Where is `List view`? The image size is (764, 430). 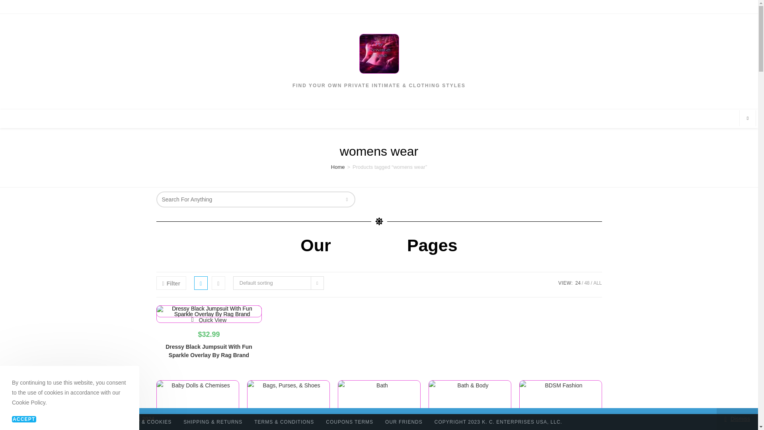 List view is located at coordinates (218, 283).